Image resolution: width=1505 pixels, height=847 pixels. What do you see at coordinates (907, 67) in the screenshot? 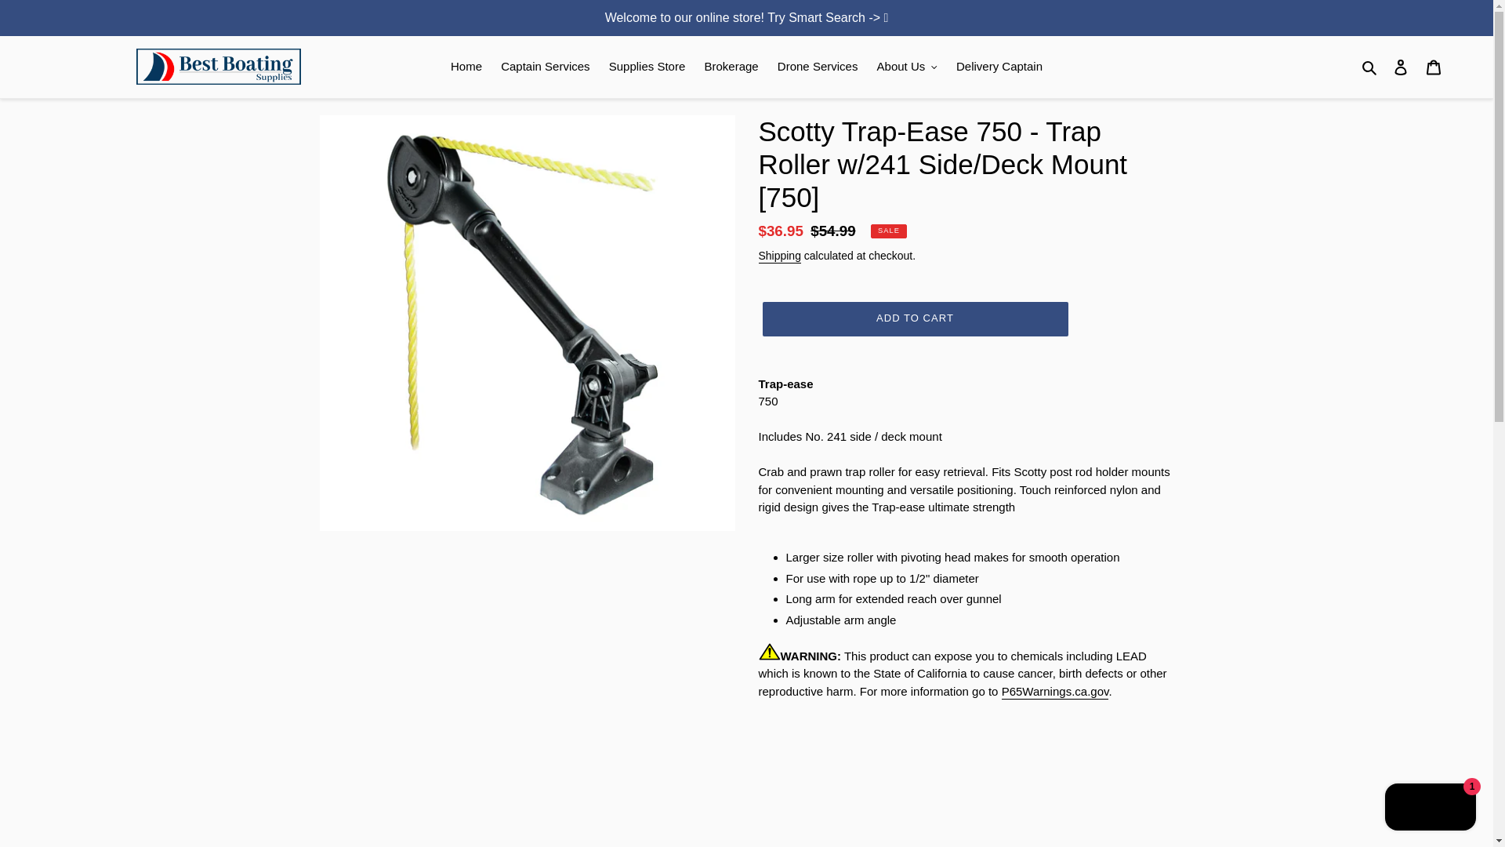
I see `About Us` at bounding box center [907, 67].